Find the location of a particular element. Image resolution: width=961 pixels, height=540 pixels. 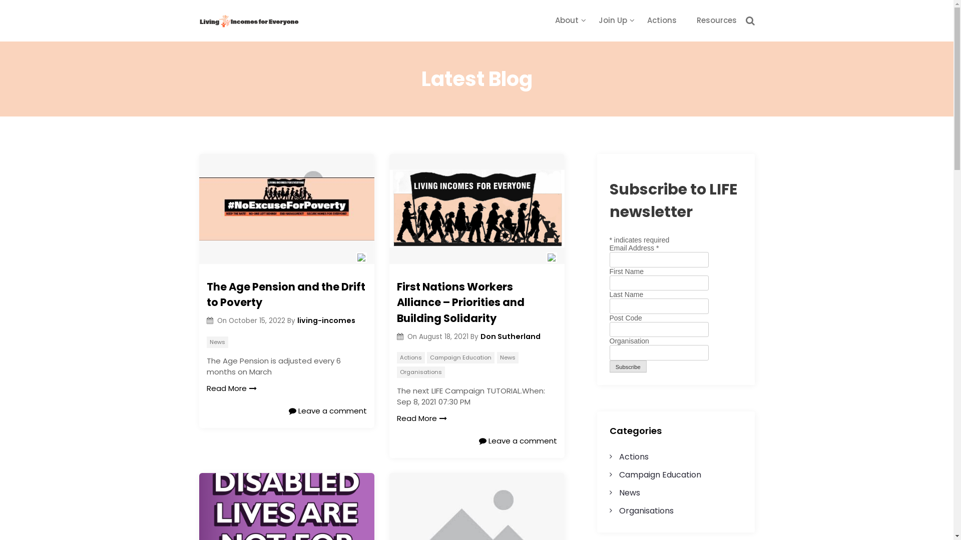

News is located at coordinates (217, 342).